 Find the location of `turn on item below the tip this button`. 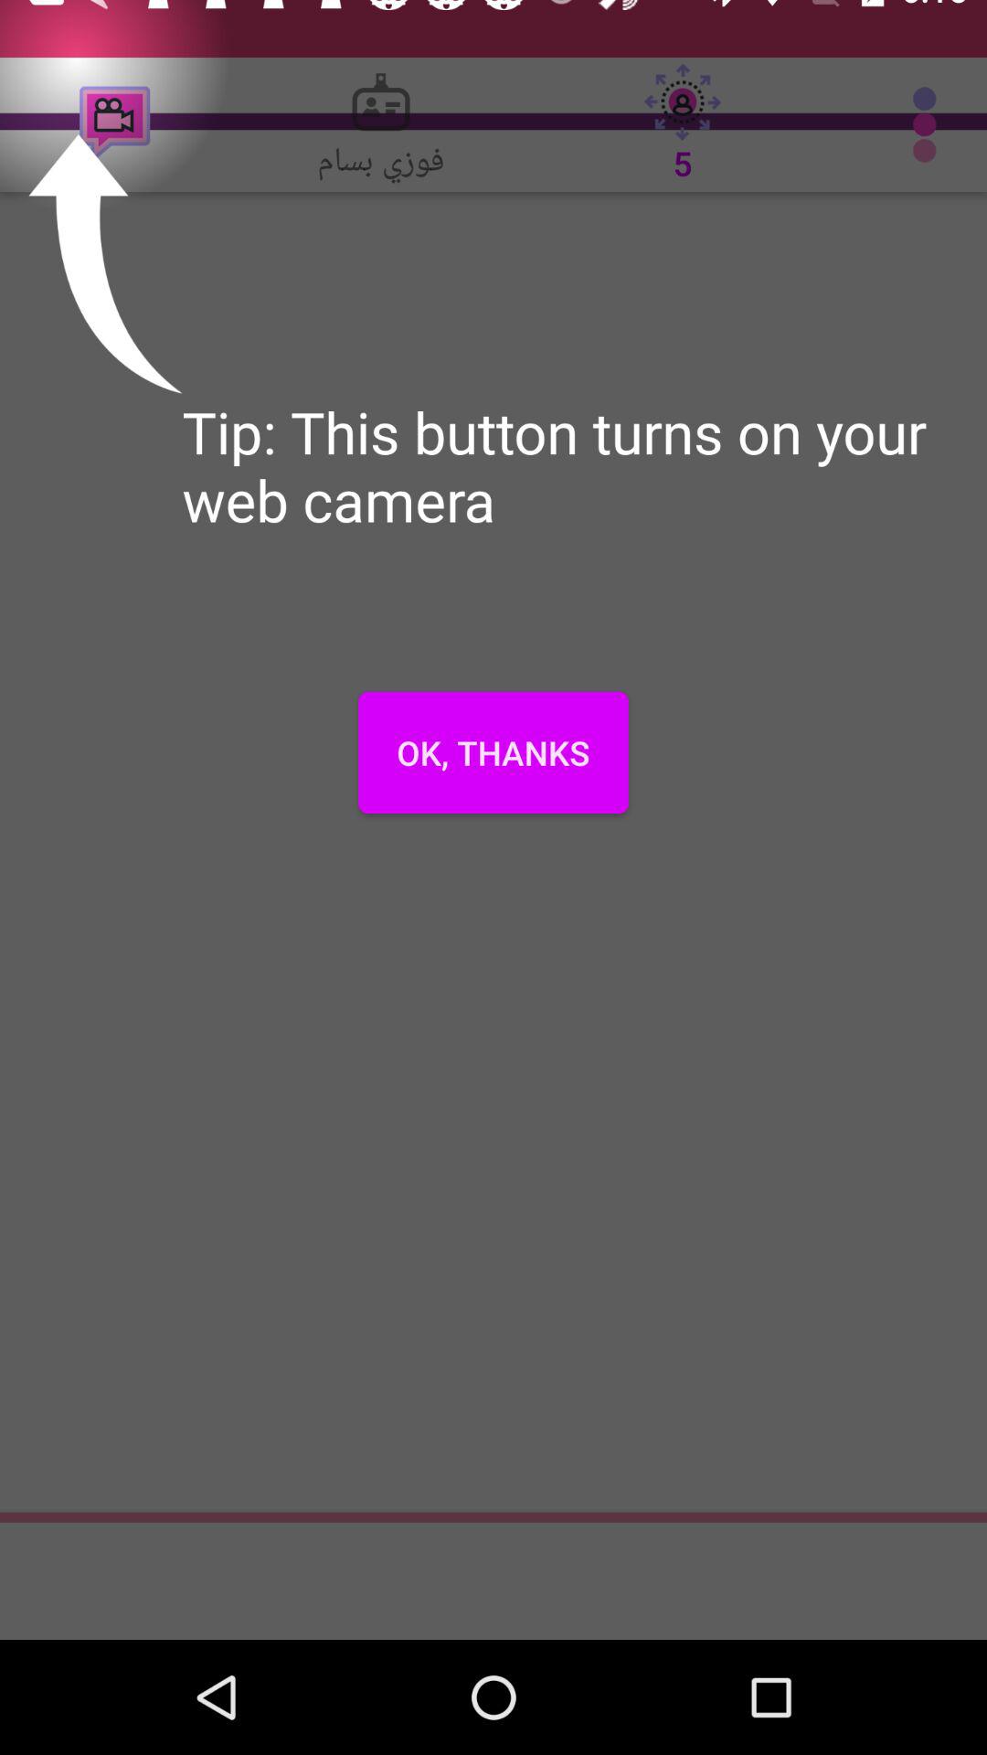

turn on item below the tip this button is located at coordinates (493, 752).